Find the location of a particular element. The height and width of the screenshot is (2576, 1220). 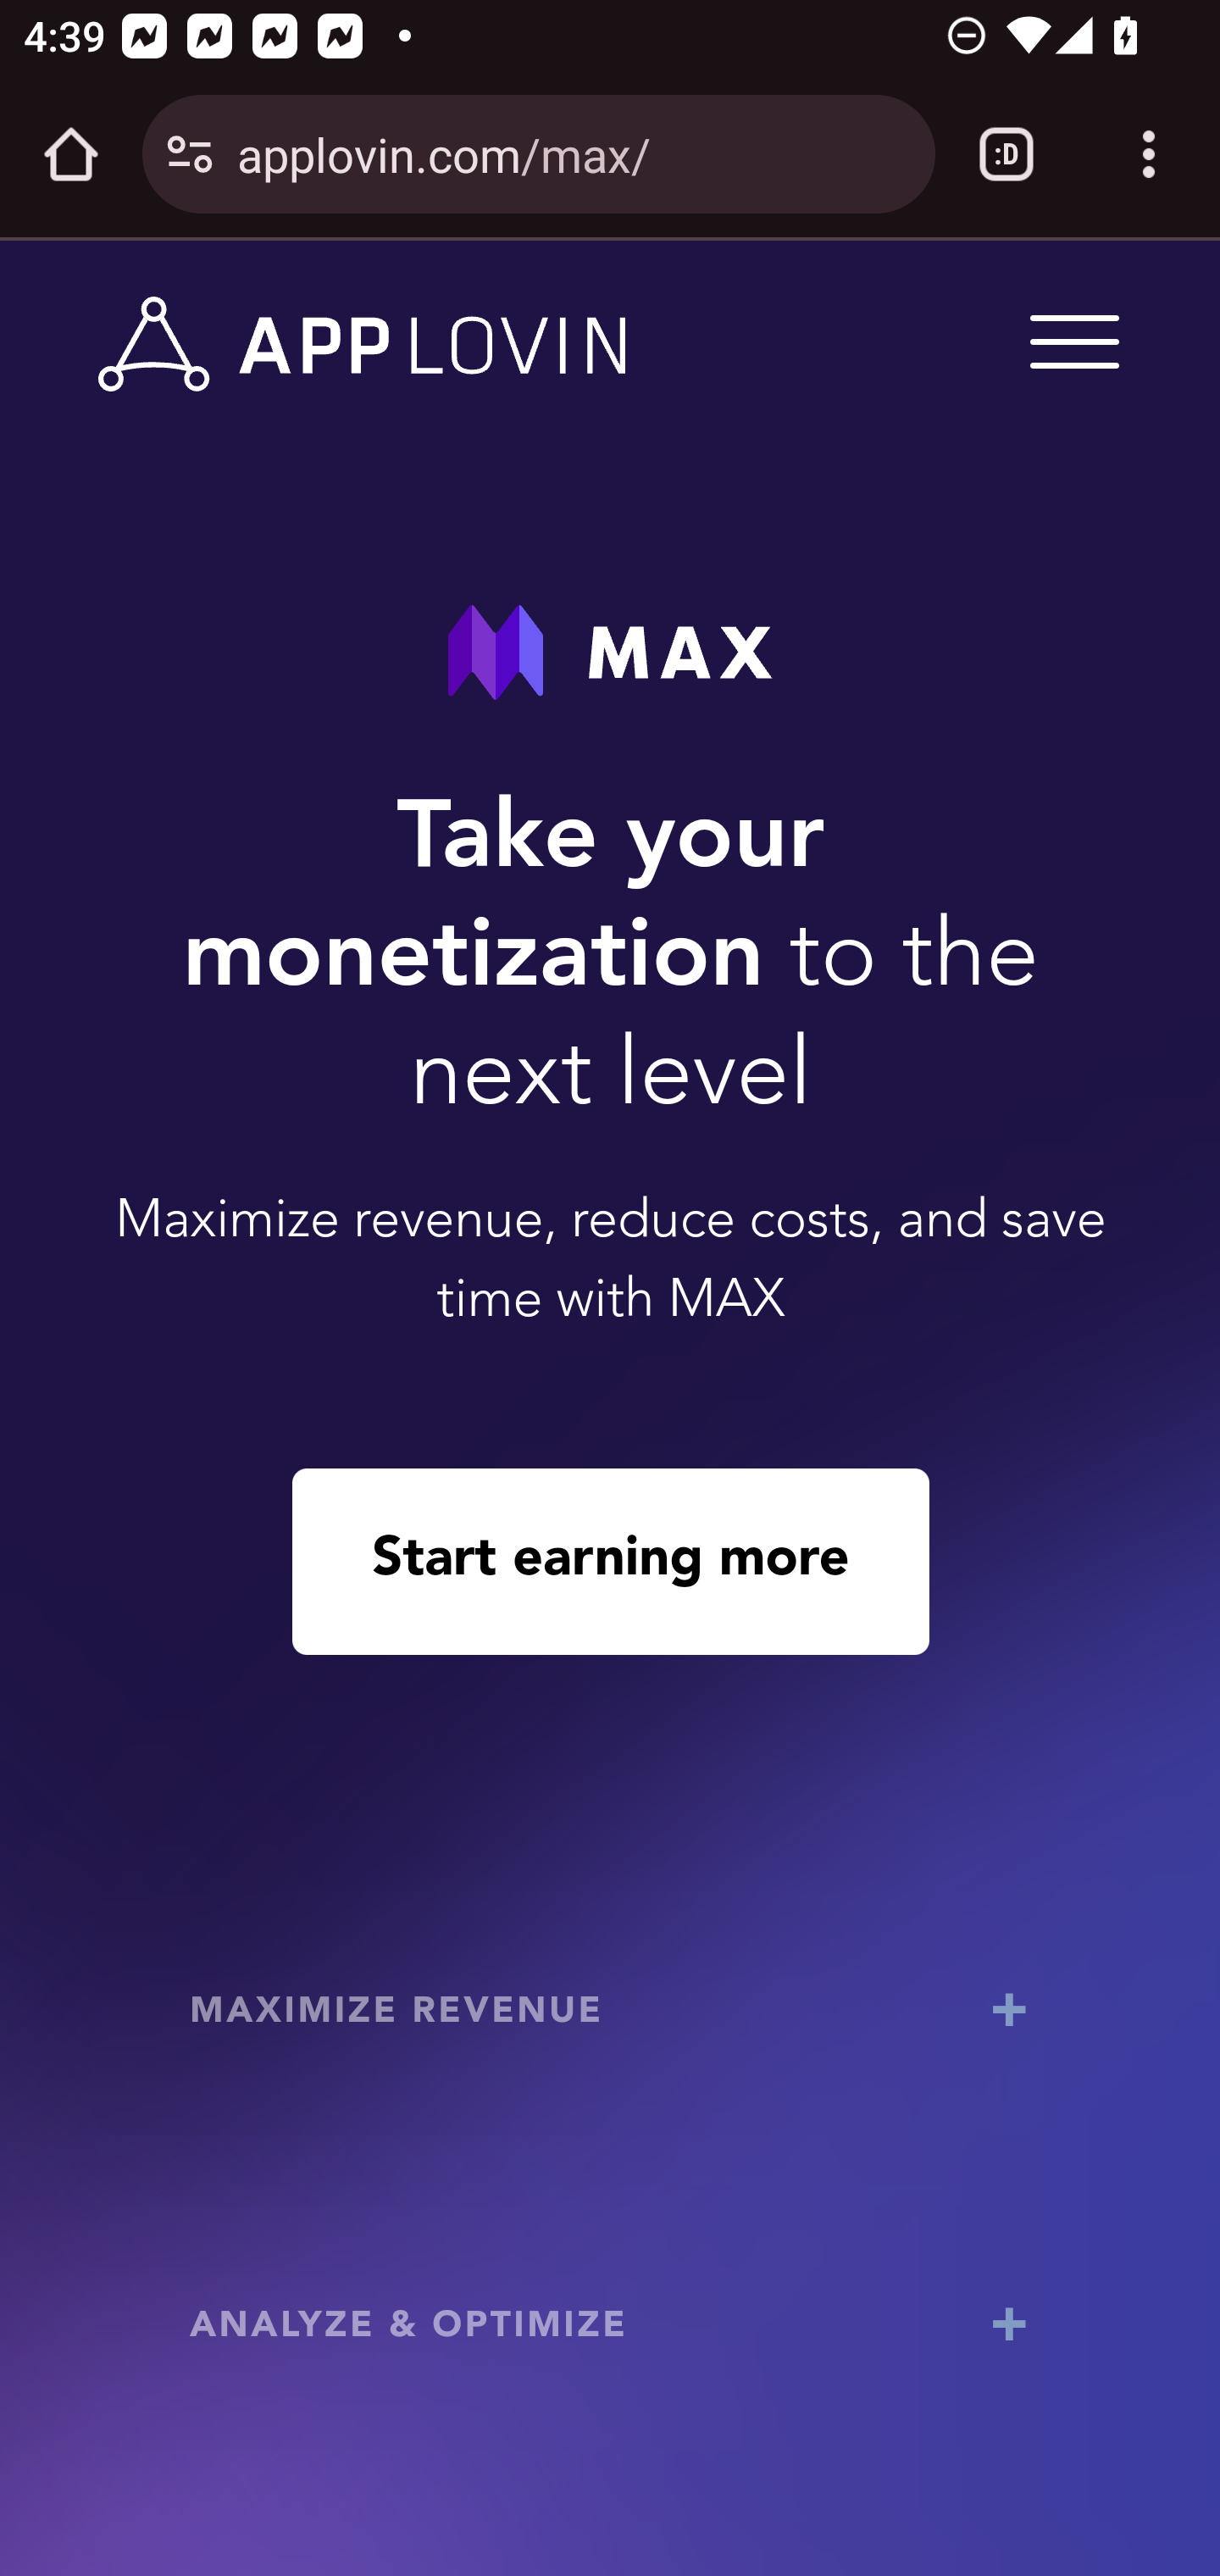

Menu Trigger is located at coordinates (1068, 341).